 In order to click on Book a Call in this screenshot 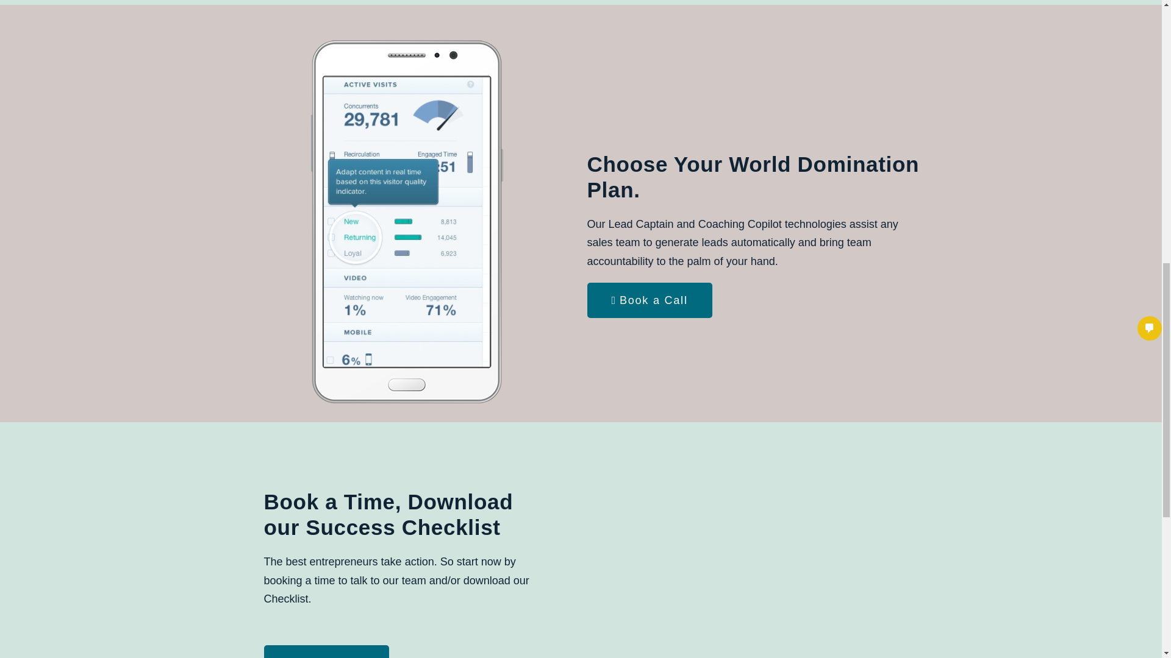, I will do `click(326, 652)`.